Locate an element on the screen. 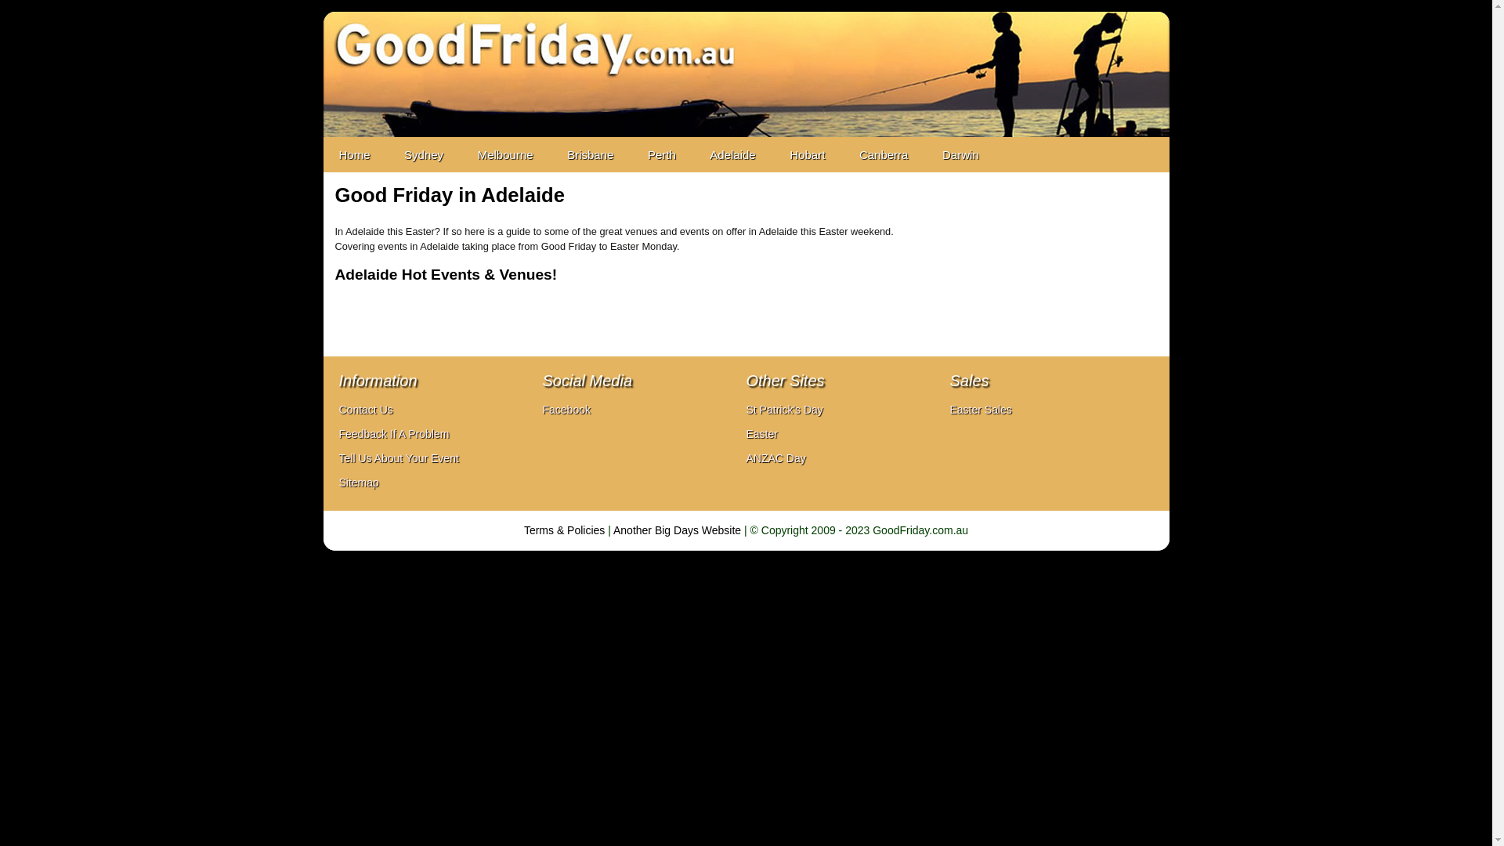  Adelaide is located at coordinates (732, 155).